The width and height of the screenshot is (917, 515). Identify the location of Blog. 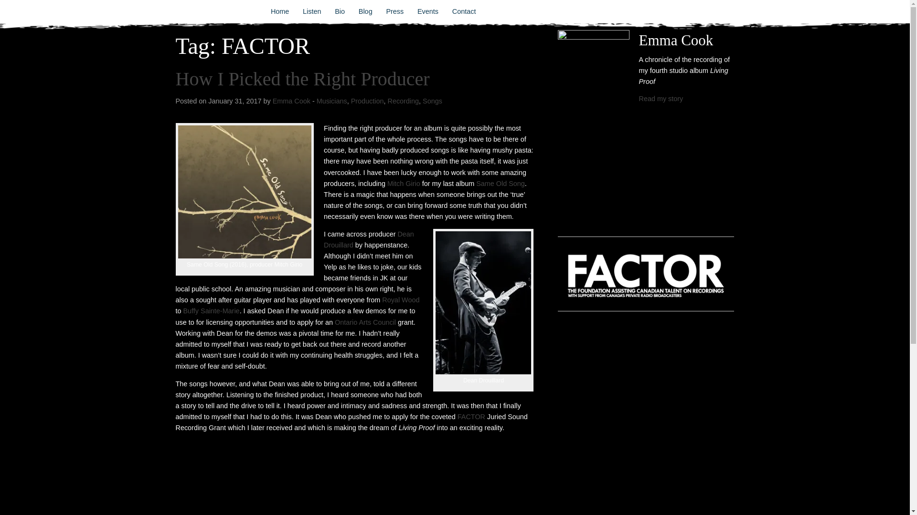
(365, 11).